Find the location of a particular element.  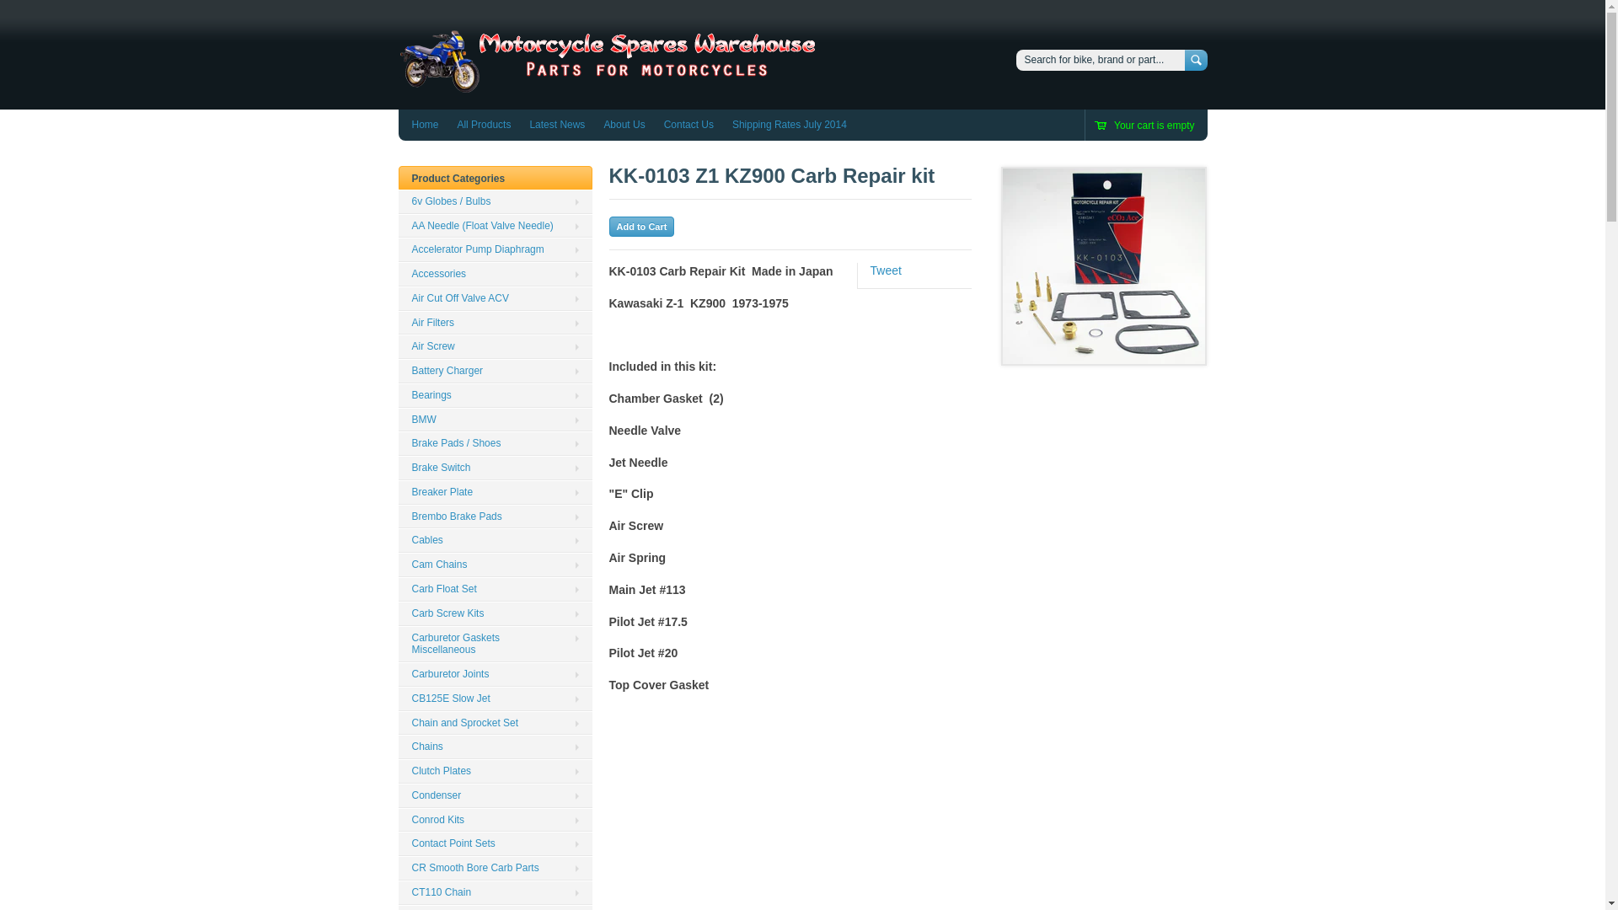

Your cart is empty is located at coordinates (1146, 126).